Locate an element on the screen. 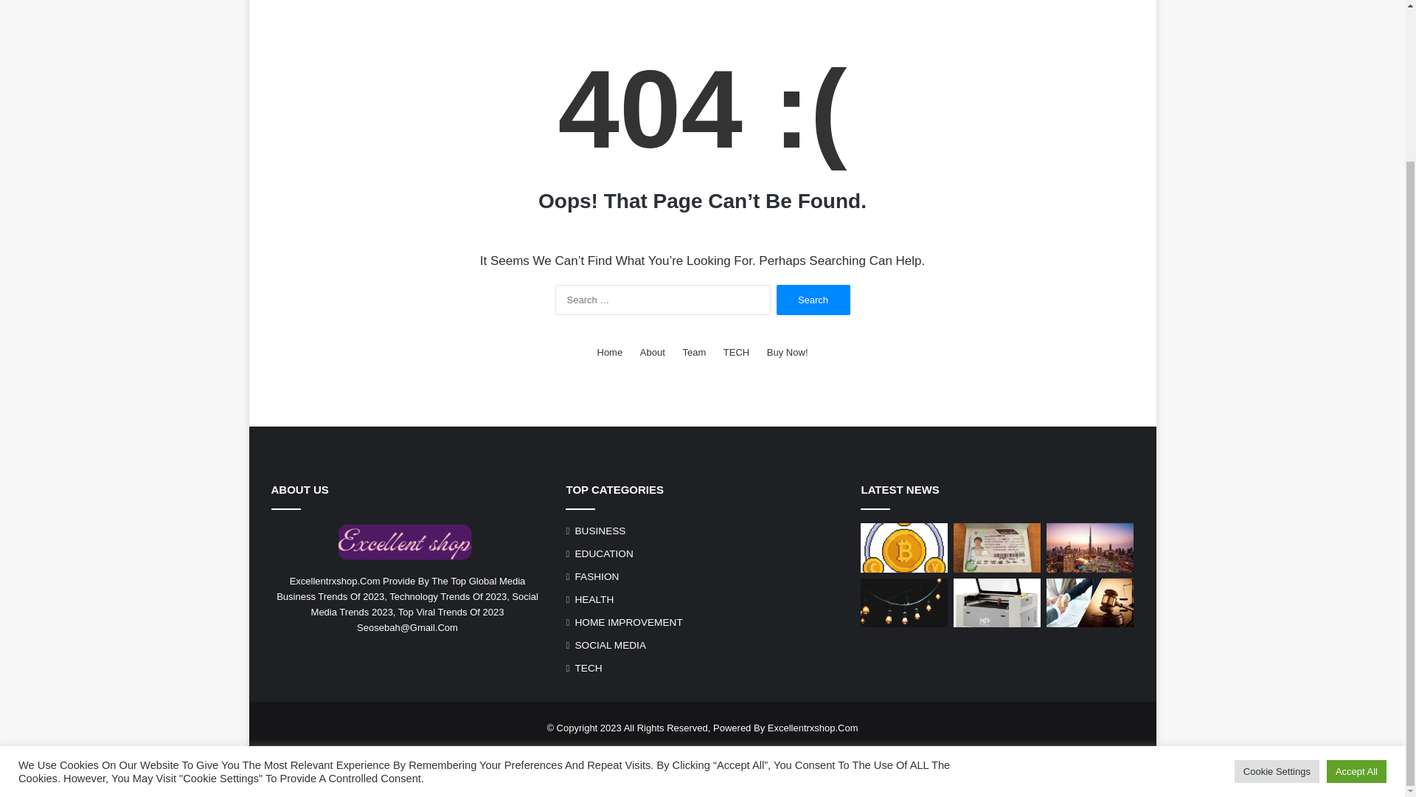 This screenshot has width=1416, height=797. Buy Now! is located at coordinates (788, 352).